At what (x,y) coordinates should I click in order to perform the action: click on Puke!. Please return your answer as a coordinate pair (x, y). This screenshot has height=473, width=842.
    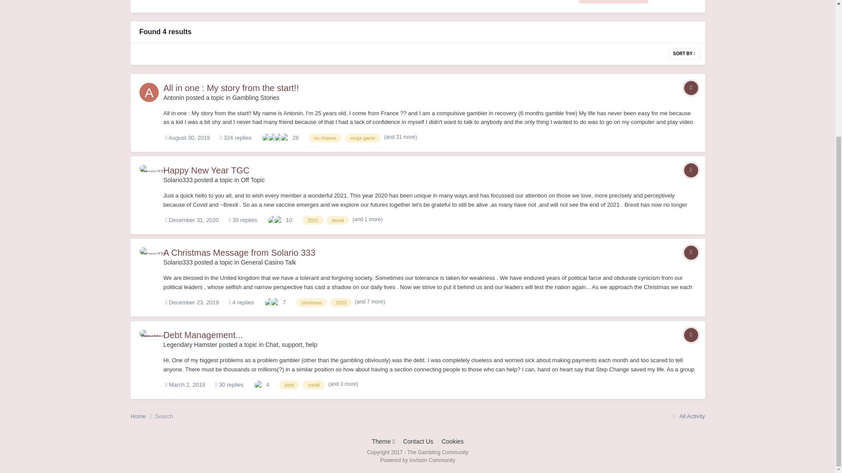
    Looking at the image, I should click on (285, 137).